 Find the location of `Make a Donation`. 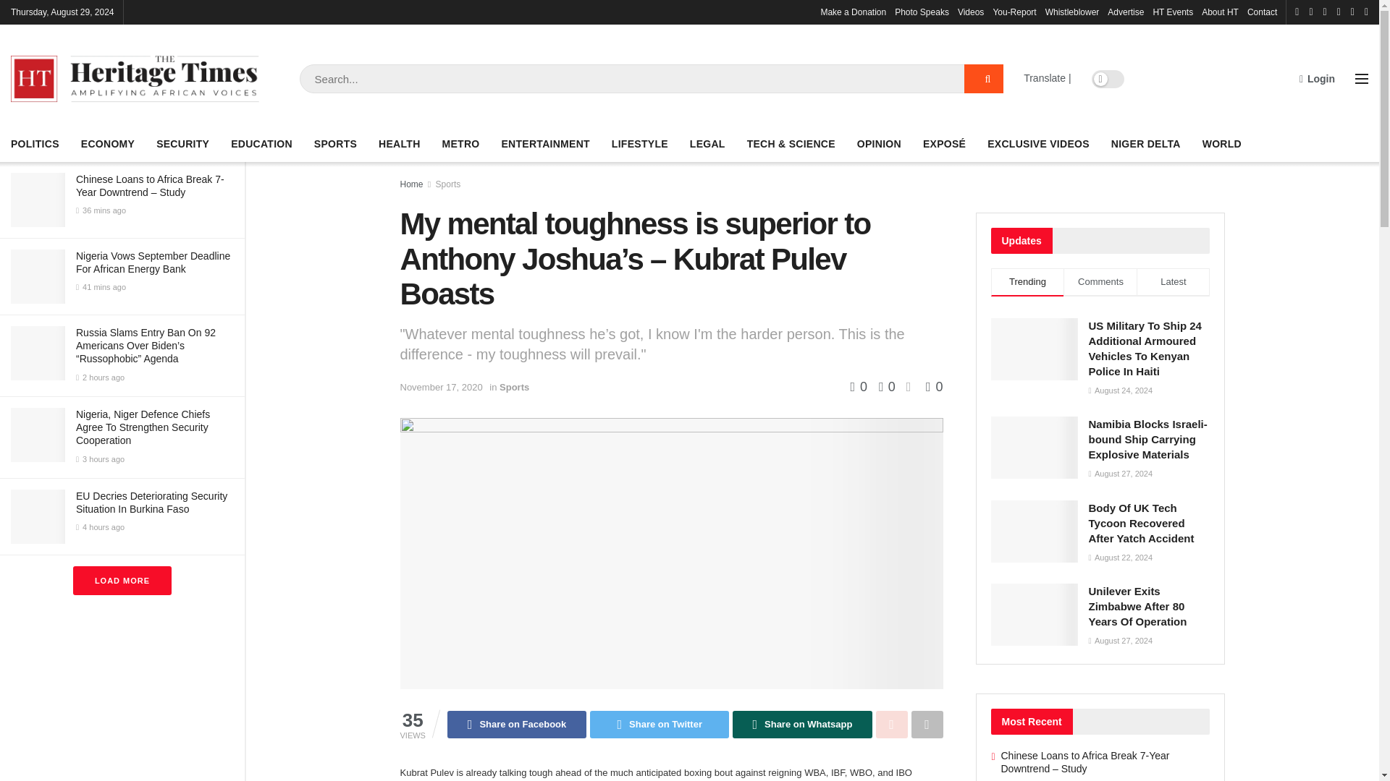

Make a Donation is located at coordinates (853, 12).